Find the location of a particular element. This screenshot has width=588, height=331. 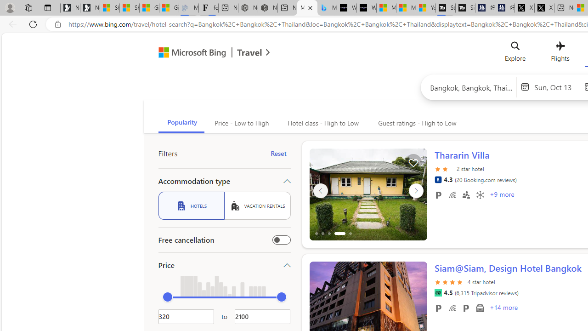

min  is located at coordinates (167, 297).